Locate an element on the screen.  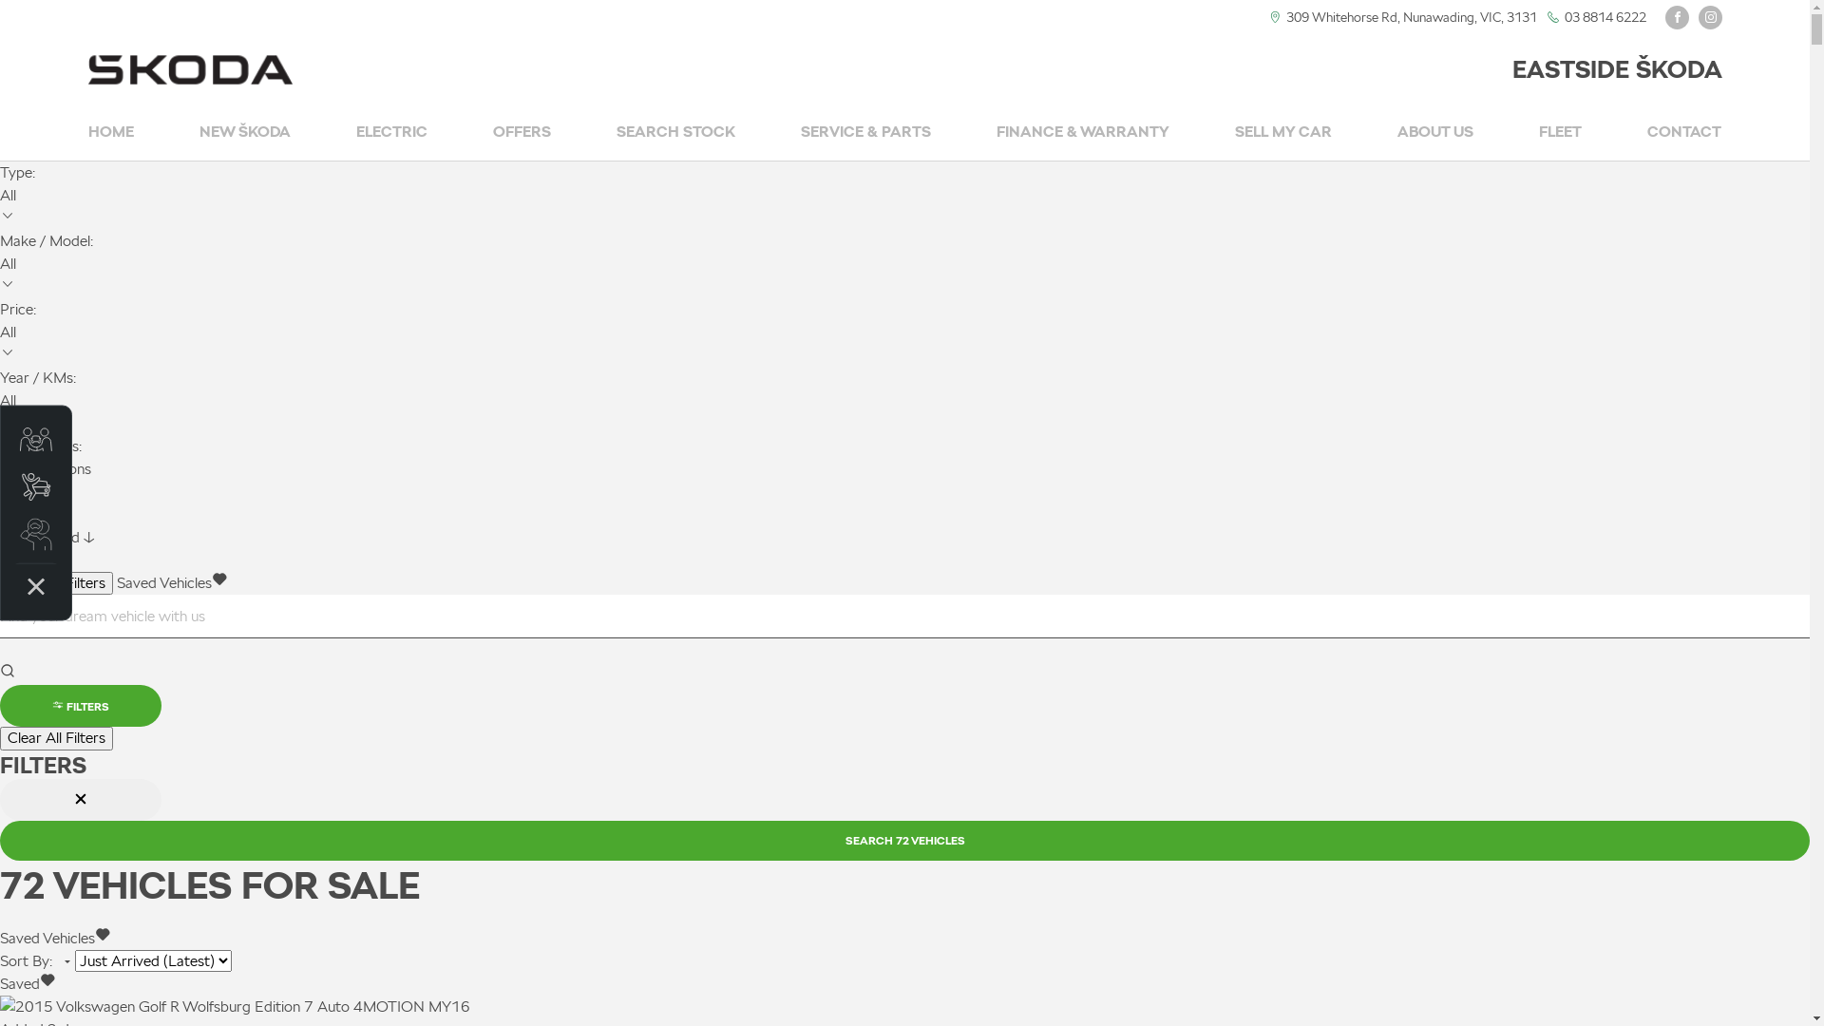
CONTACT is located at coordinates (1684, 133).